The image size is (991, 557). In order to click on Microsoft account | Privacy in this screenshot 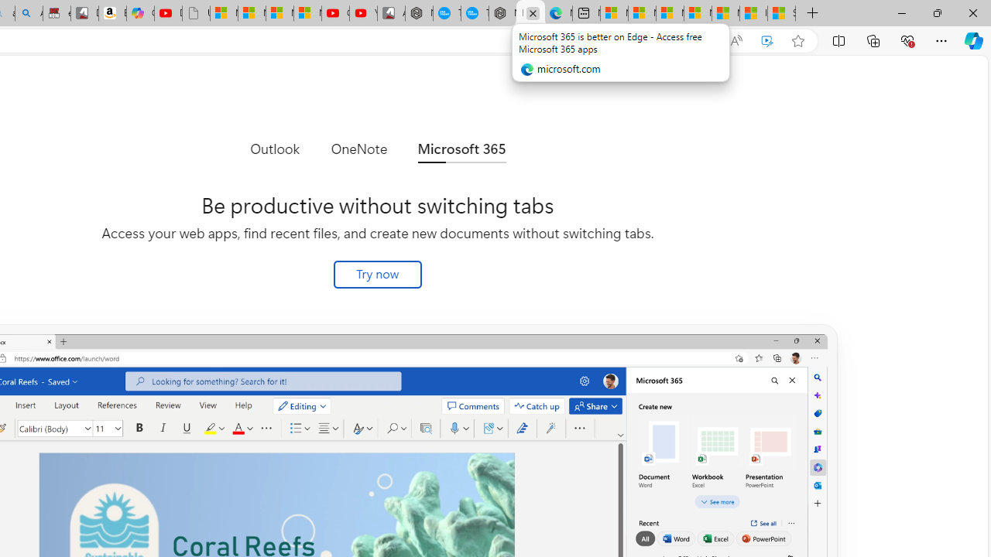, I will do `click(698, 14)`.